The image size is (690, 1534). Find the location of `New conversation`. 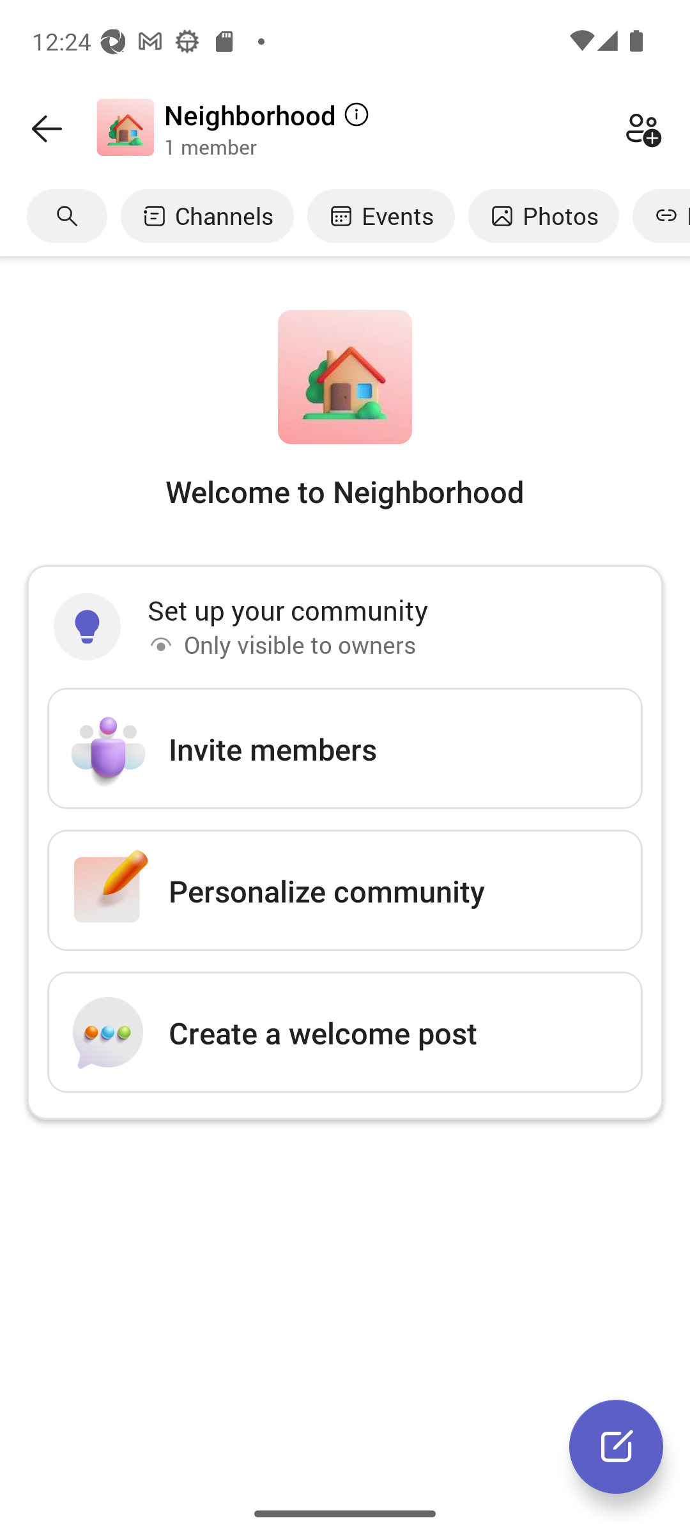

New conversation is located at coordinates (616, 1446).